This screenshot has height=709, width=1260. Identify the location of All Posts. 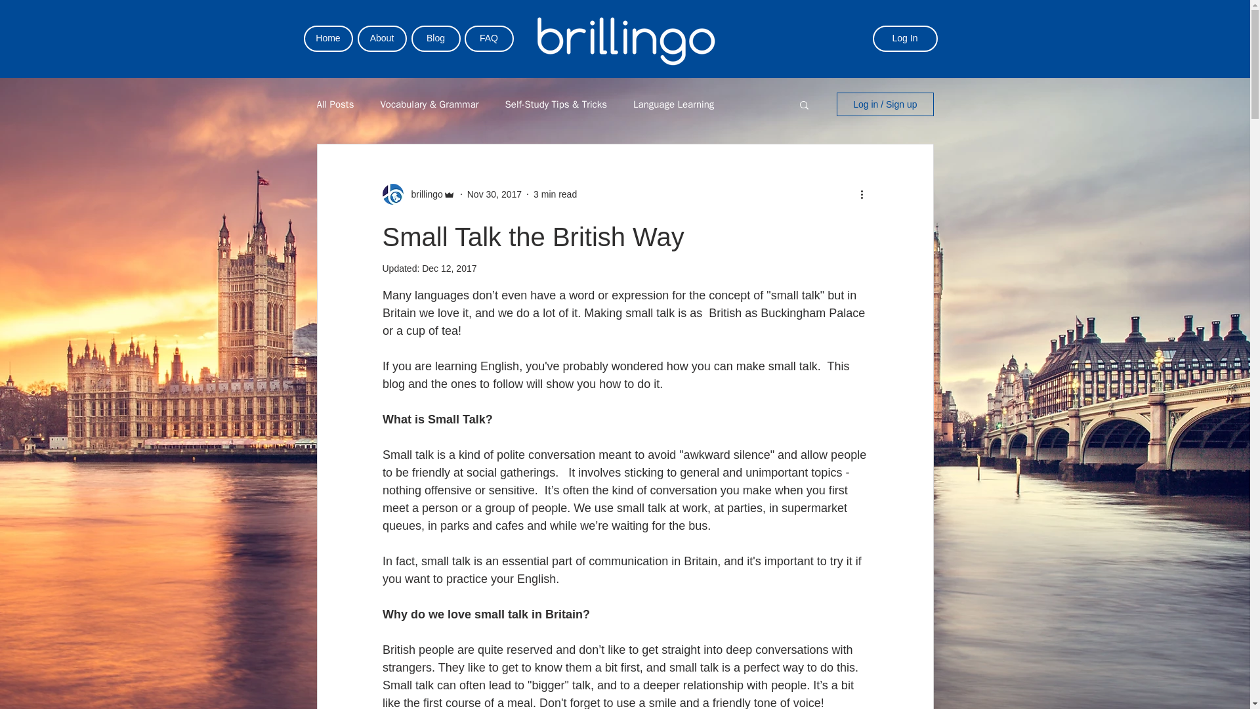
(335, 104).